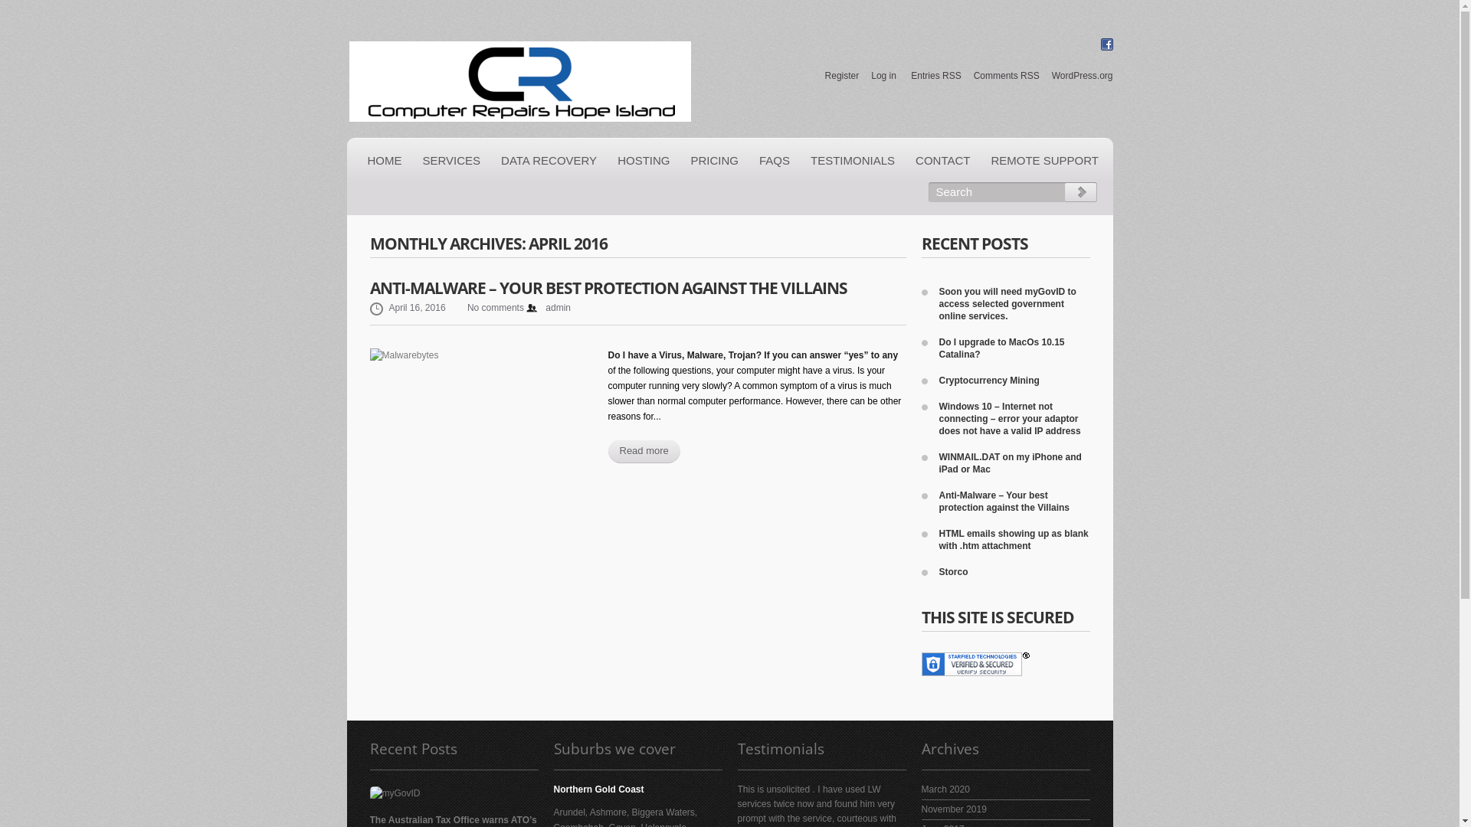 Image resolution: width=1471 pixels, height=827 pixels. I want to click on November 2019, so click(953, 809).